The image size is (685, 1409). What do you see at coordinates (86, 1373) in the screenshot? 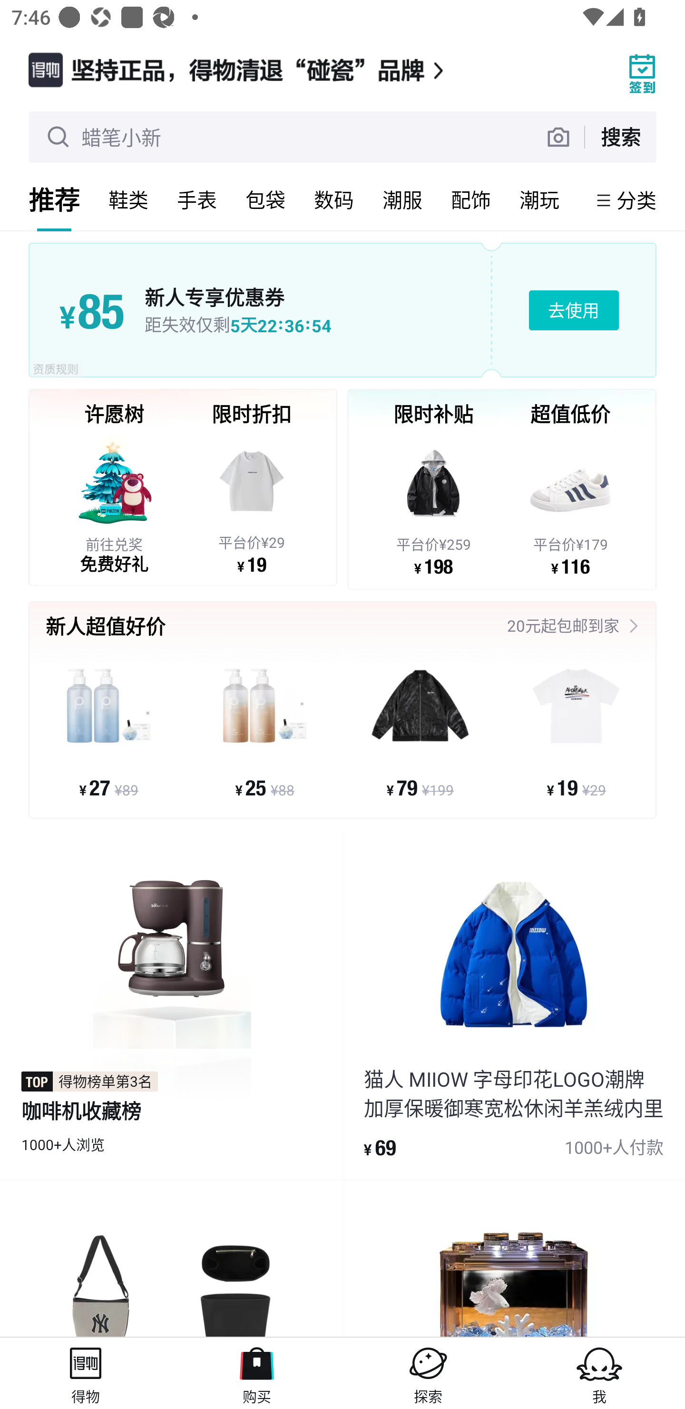
I see `得物` at bounding box center [86, 1373].